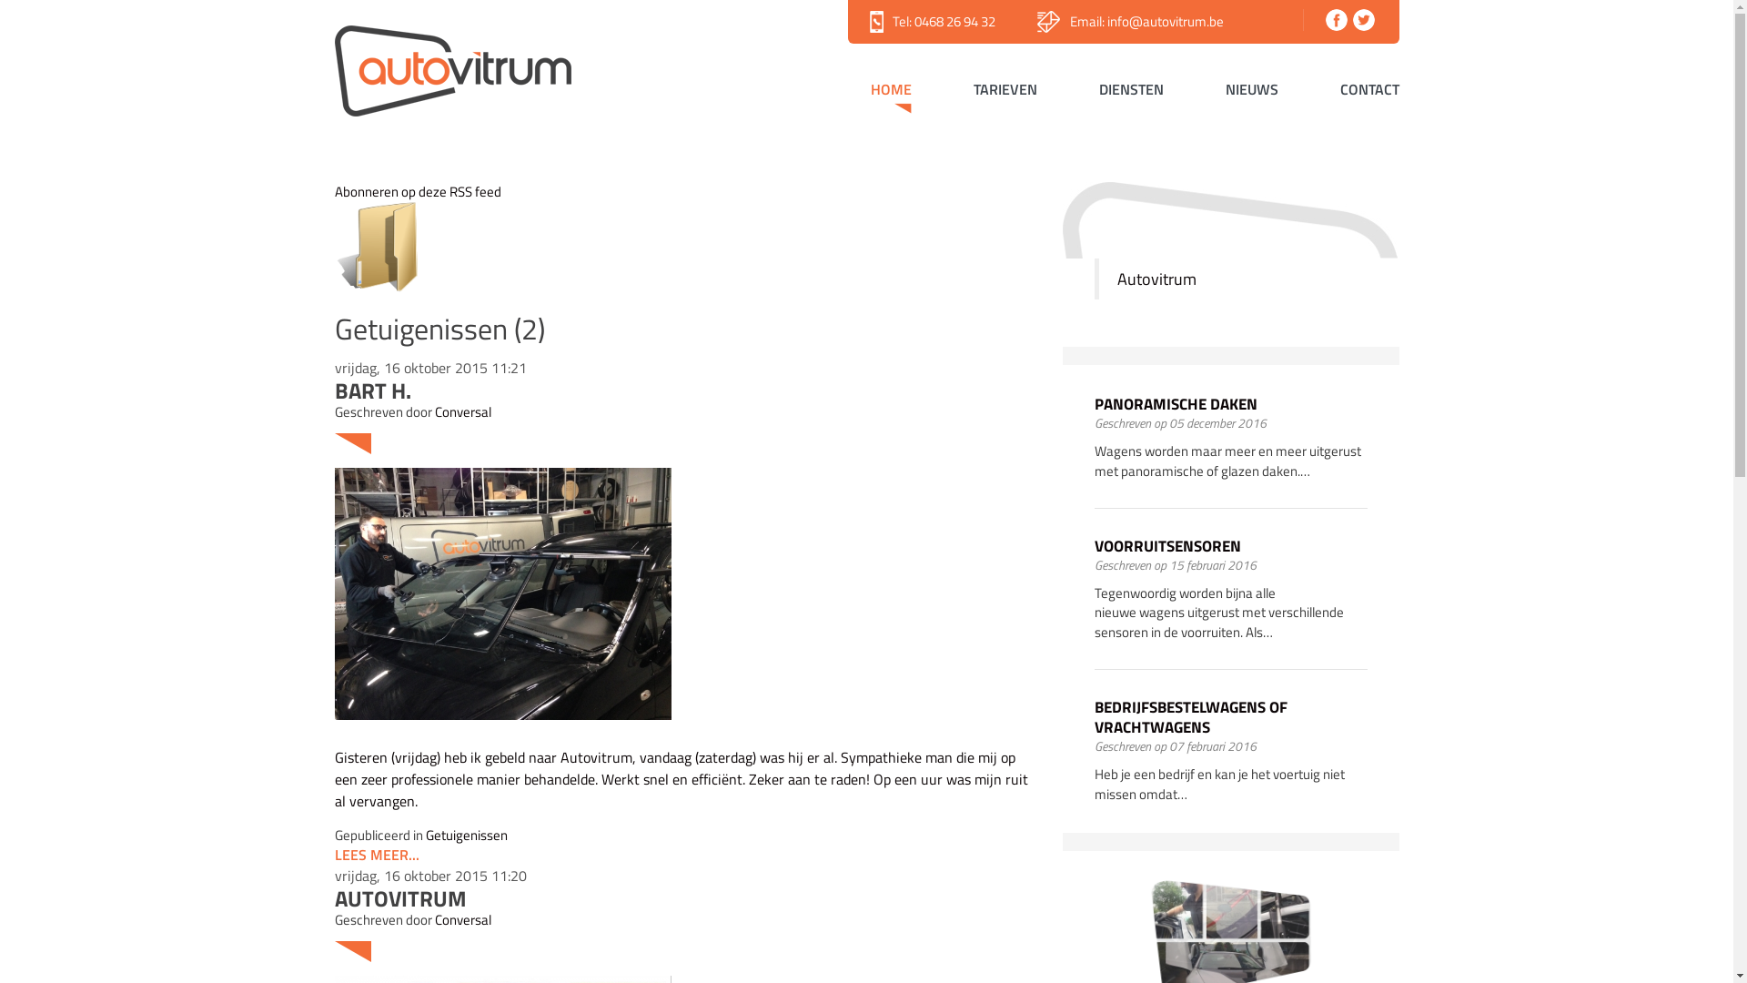  I want to click on 0468 26 94 32, so click(954, 22).